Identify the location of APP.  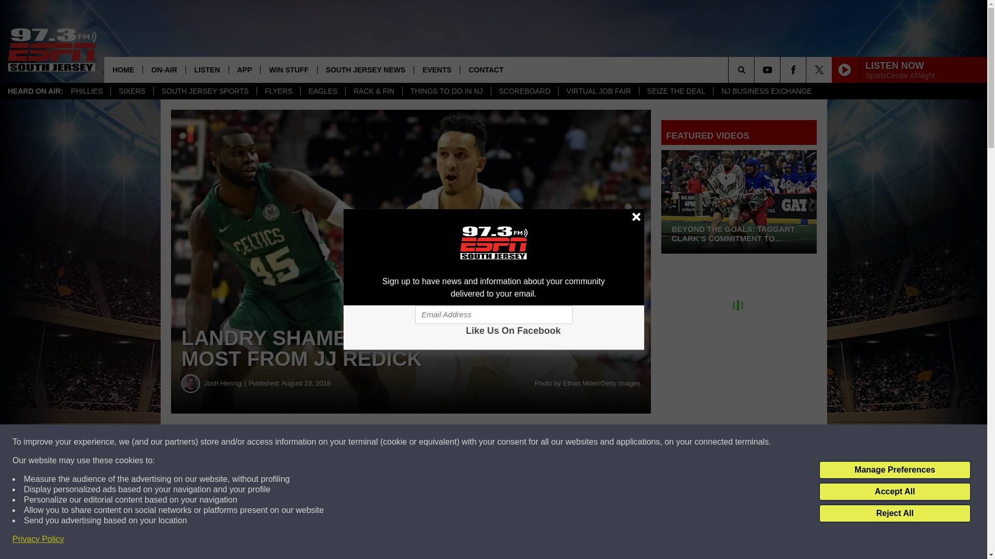
(245, 69).